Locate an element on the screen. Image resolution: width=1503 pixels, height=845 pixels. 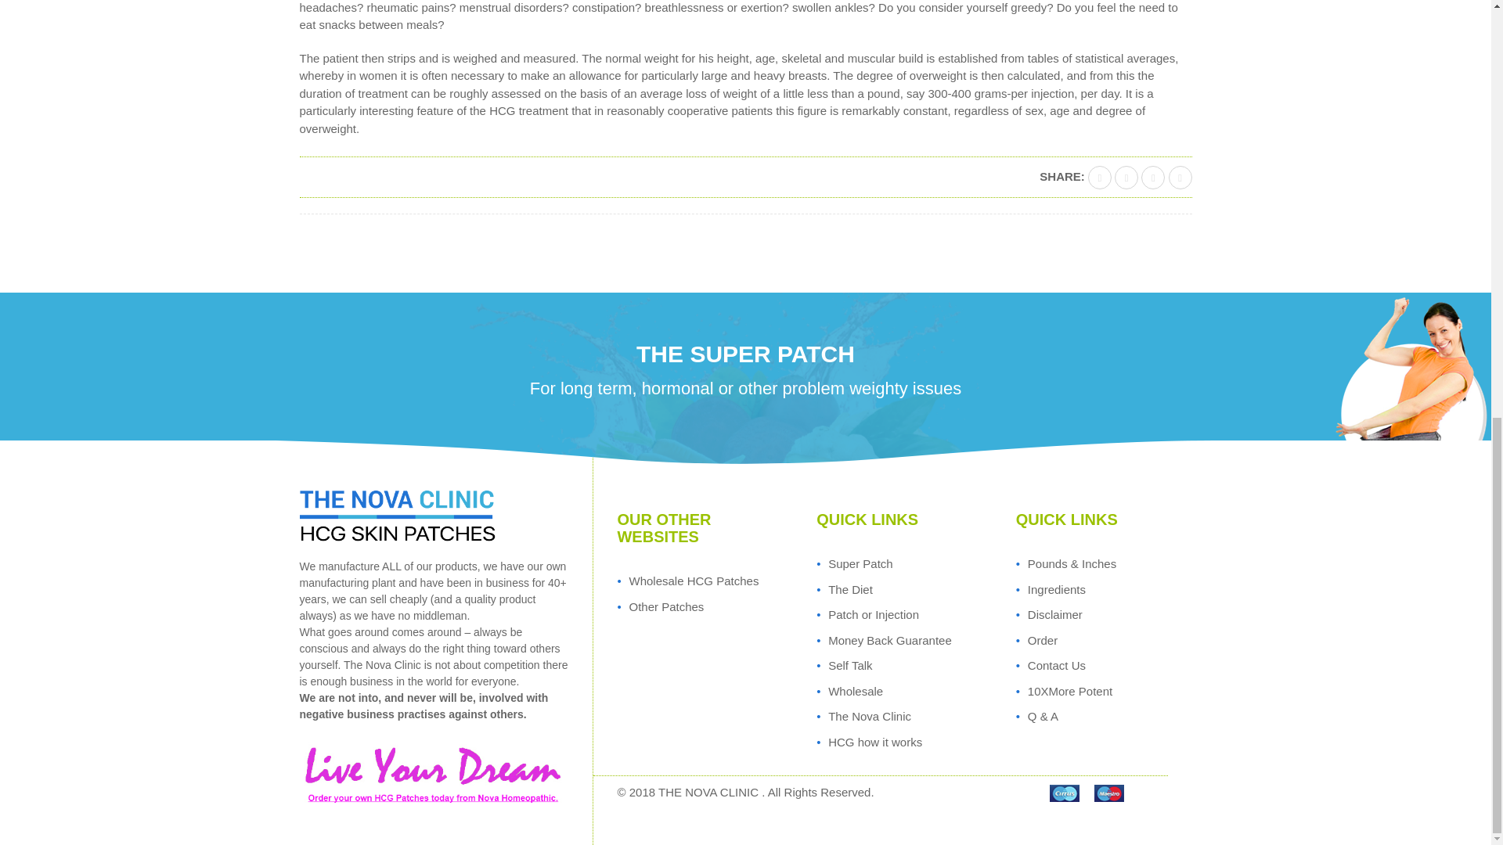
Wholesale HCG Patches is located at coordinates (694, 581).